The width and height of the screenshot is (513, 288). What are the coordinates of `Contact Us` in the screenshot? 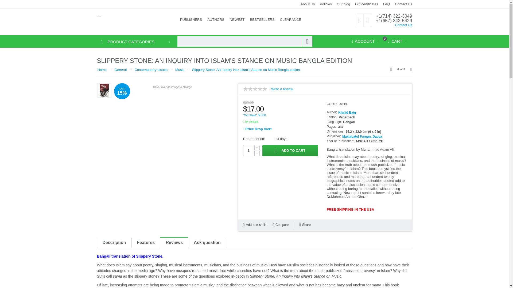 It's located at (403, 4).